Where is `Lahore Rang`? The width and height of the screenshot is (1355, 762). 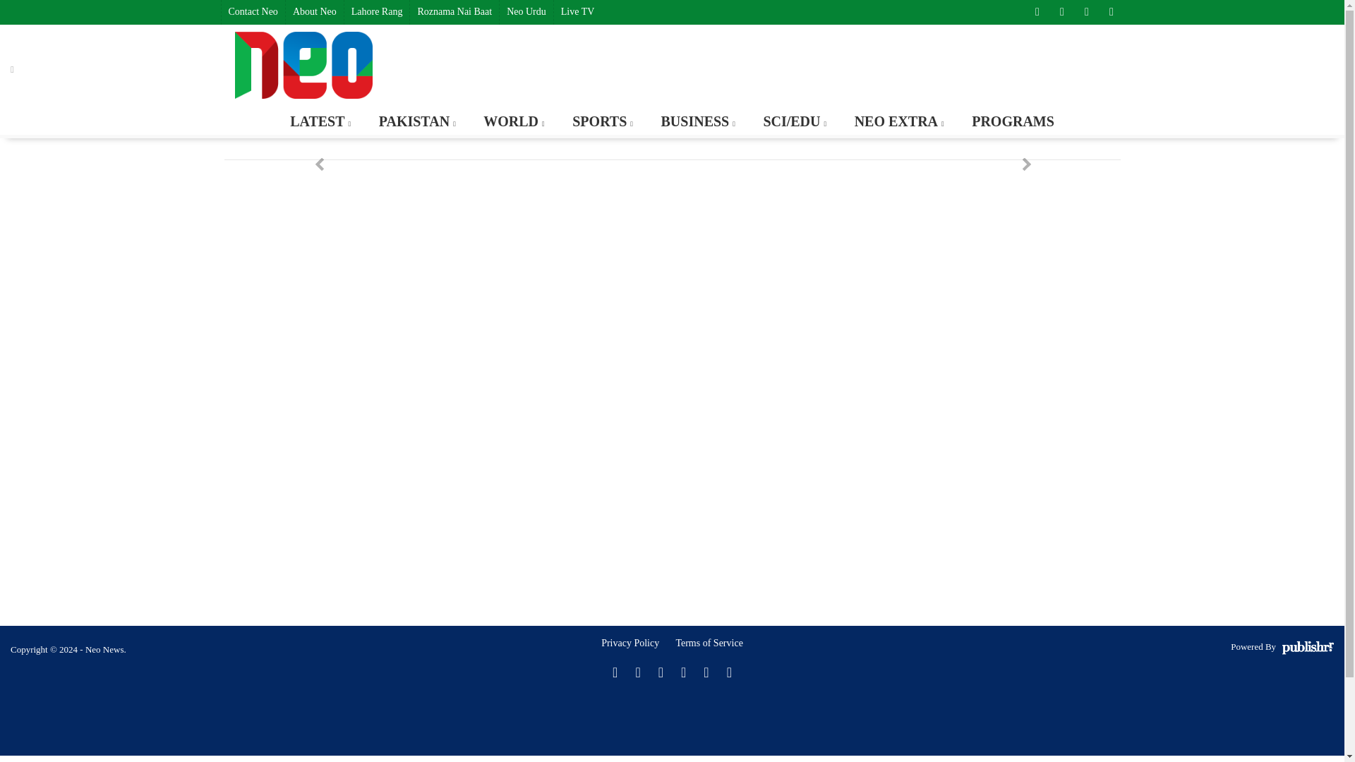
Lahore Rang is located at coordinates (377, 12).